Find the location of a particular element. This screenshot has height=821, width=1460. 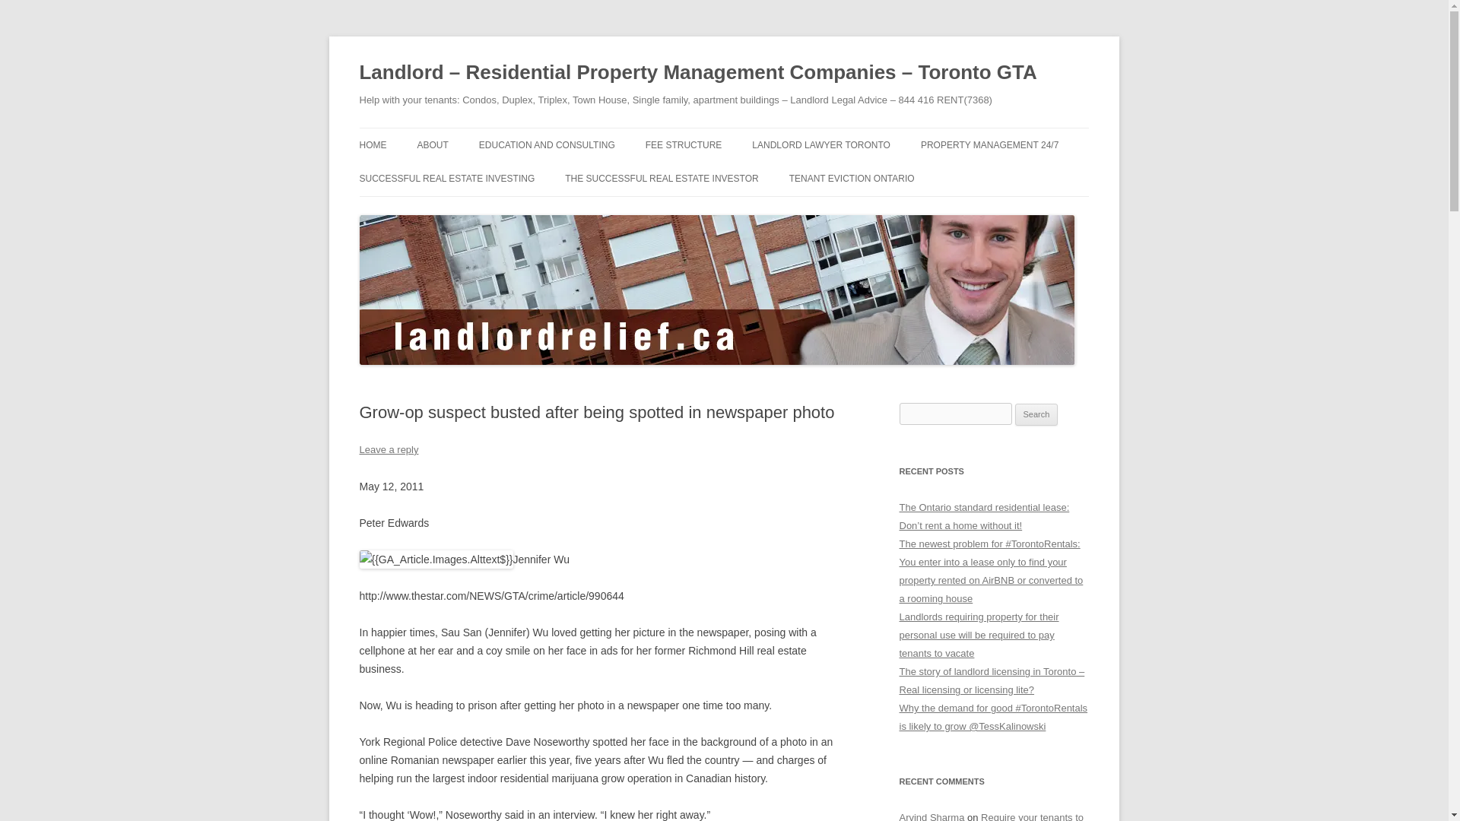

FEE STRUCTURE is located at coordinates (684, 144).